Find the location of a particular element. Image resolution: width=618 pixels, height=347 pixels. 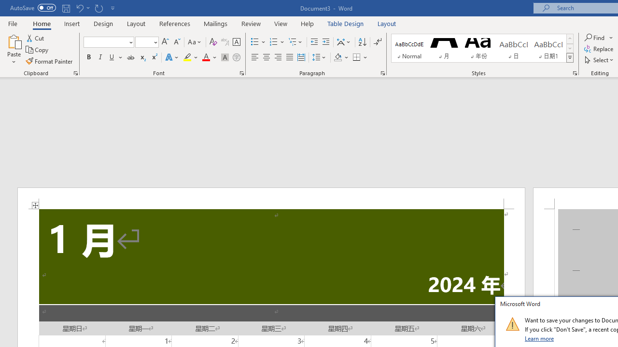

Italic is located at coordinates (100, 58).